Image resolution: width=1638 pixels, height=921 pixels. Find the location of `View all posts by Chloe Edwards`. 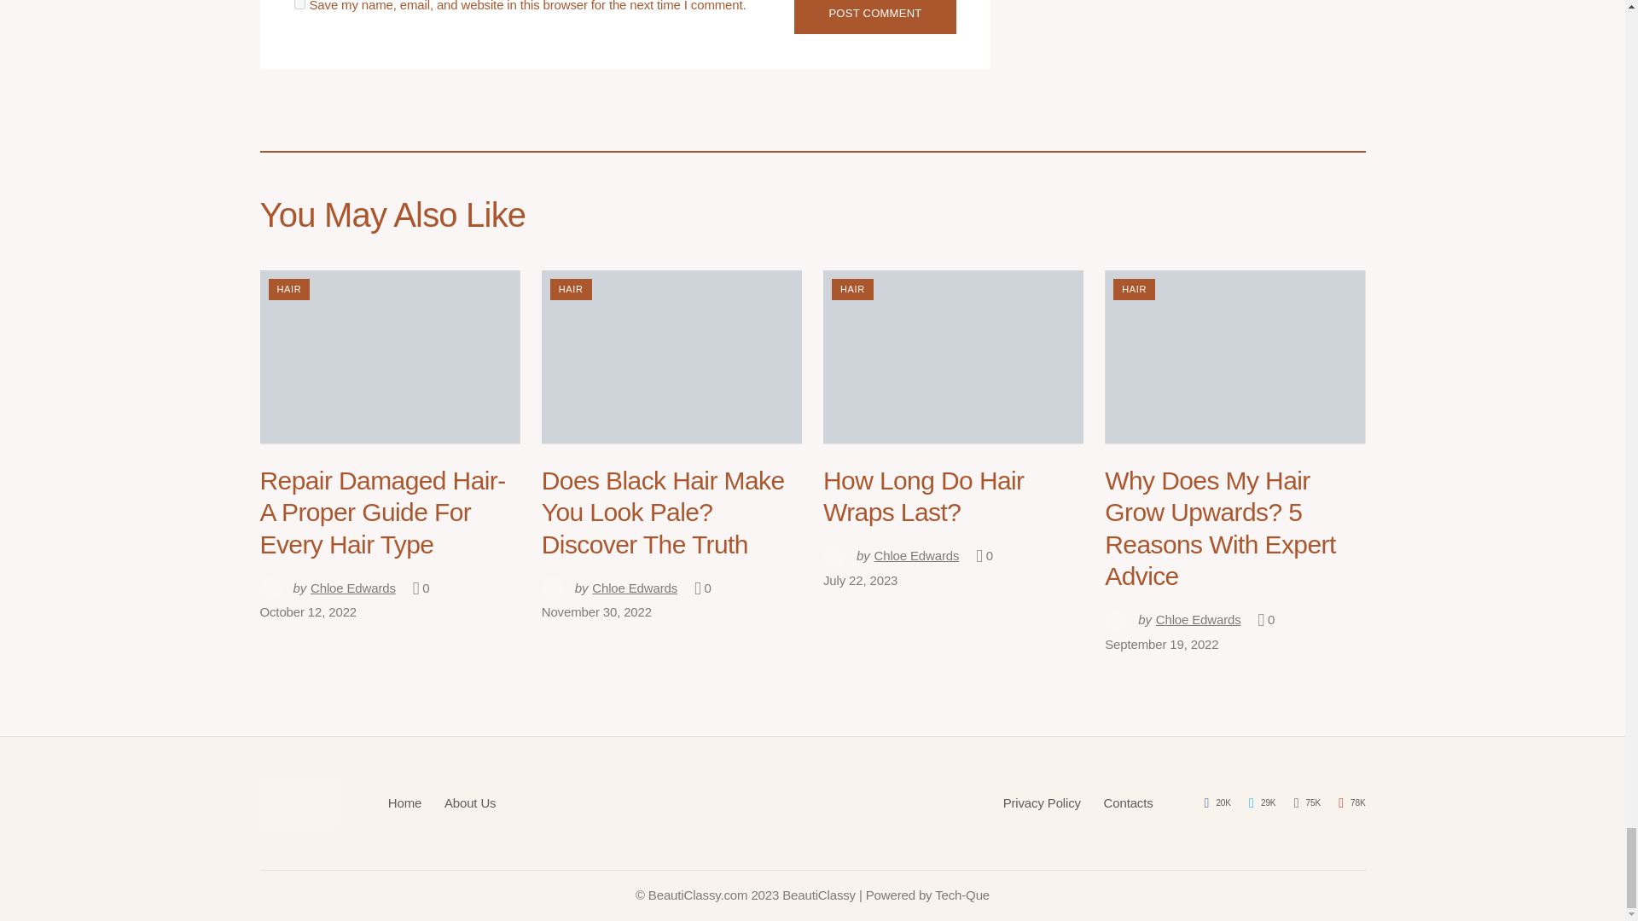

View all posts by Chloe Edwards is located at coordinates (1172, 619).